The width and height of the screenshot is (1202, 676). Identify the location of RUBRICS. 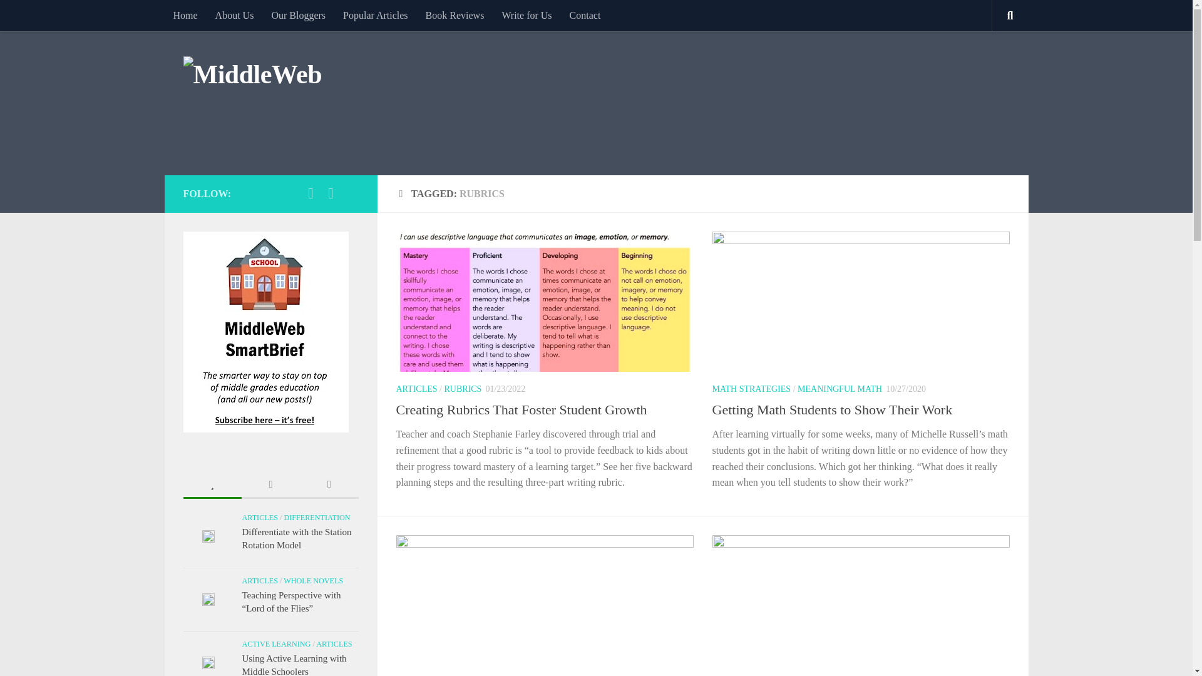
(462, 389).